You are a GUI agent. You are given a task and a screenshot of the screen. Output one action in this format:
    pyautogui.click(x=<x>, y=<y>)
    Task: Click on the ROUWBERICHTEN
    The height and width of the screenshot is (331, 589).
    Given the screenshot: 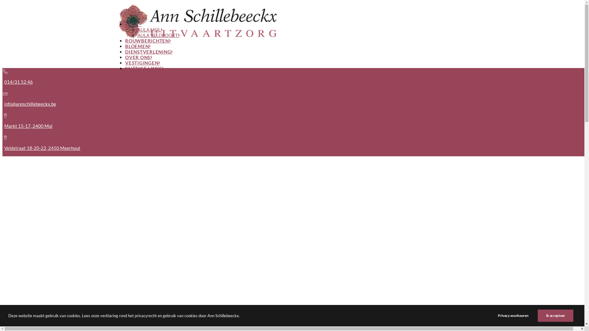 What is the action you would take?
    pyautogui.click(x=148, y=41)
    